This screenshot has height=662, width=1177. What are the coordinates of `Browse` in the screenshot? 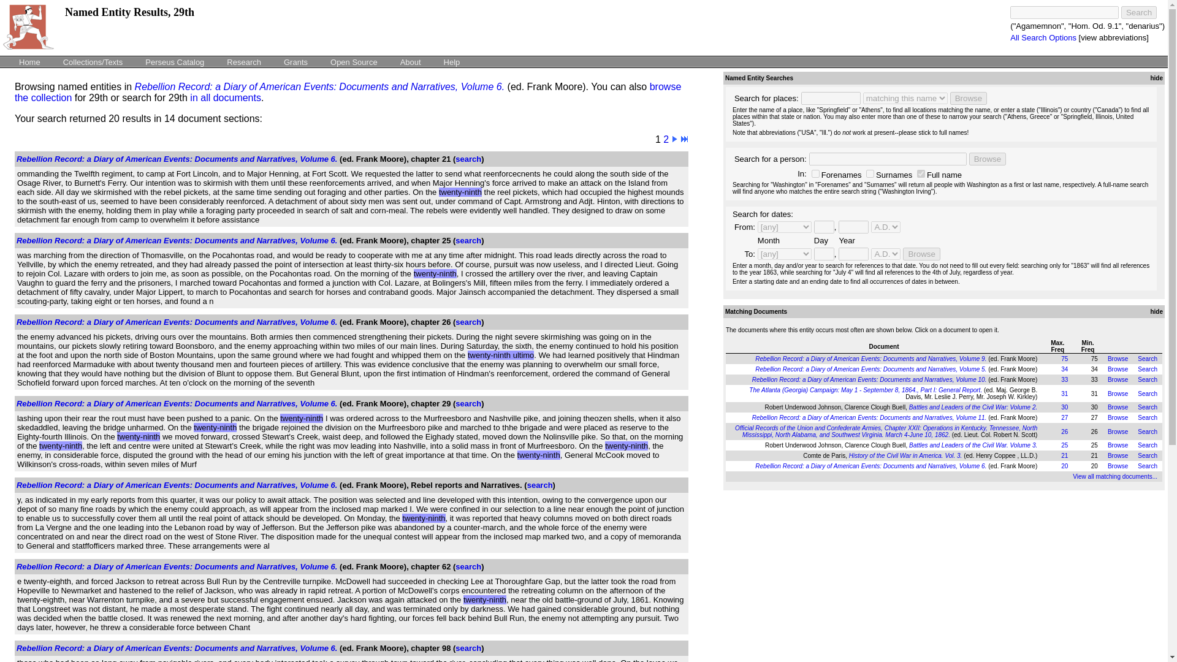 It's located at (1117, 407).